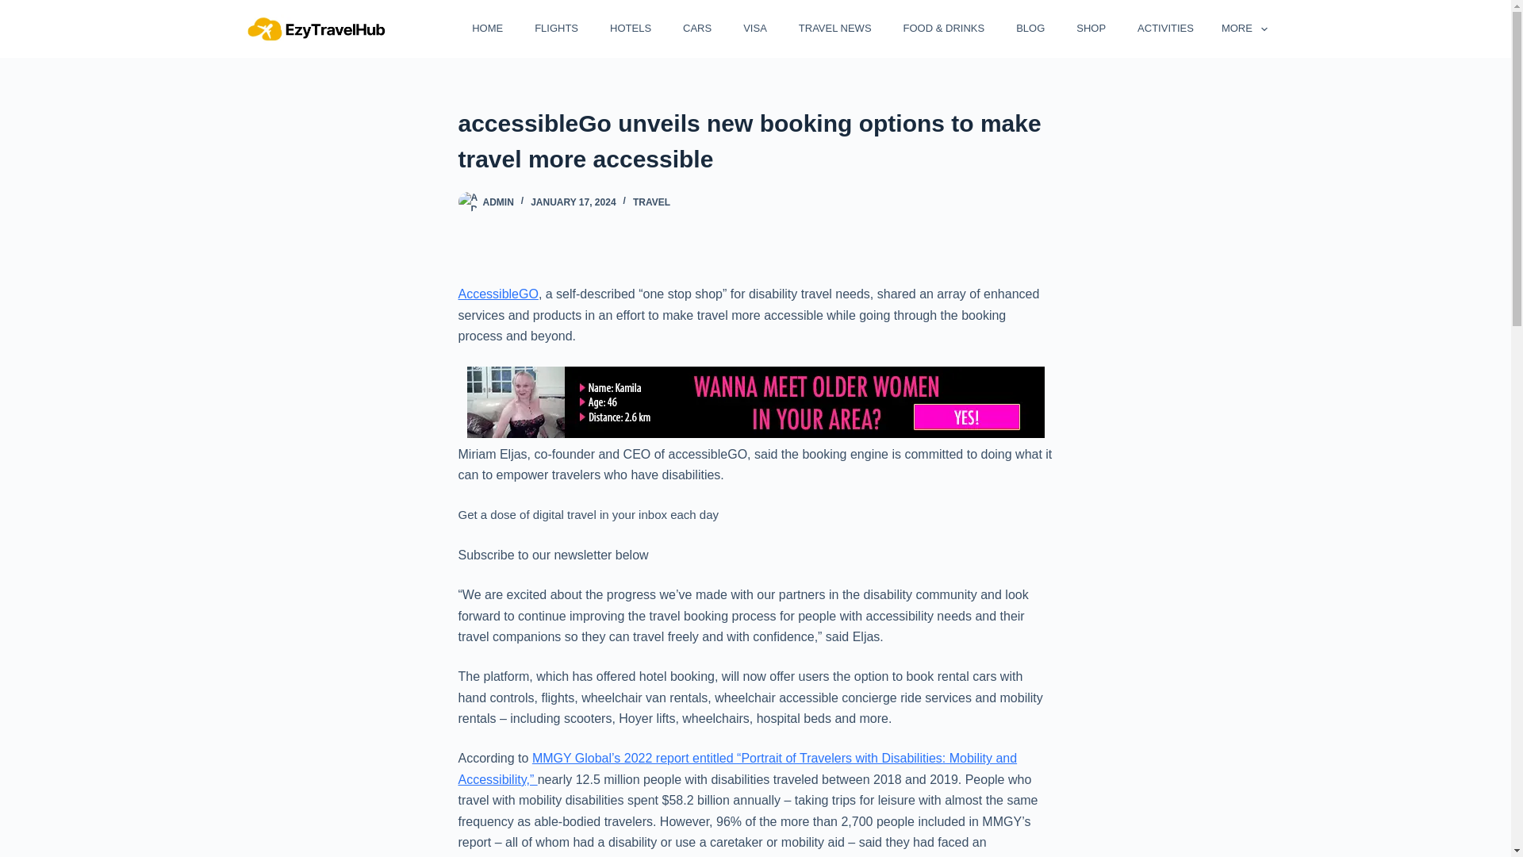 The height and width of the screenshot is (857, 1523). I want to click on Posts by admin, so click(498, 202).